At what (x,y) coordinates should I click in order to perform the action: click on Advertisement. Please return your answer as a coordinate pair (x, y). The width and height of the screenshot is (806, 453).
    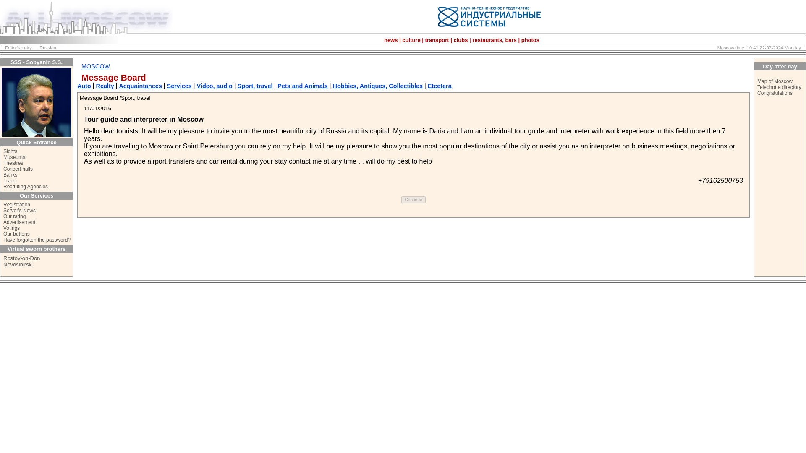
    Looking at the image, I should click on (19, 222).